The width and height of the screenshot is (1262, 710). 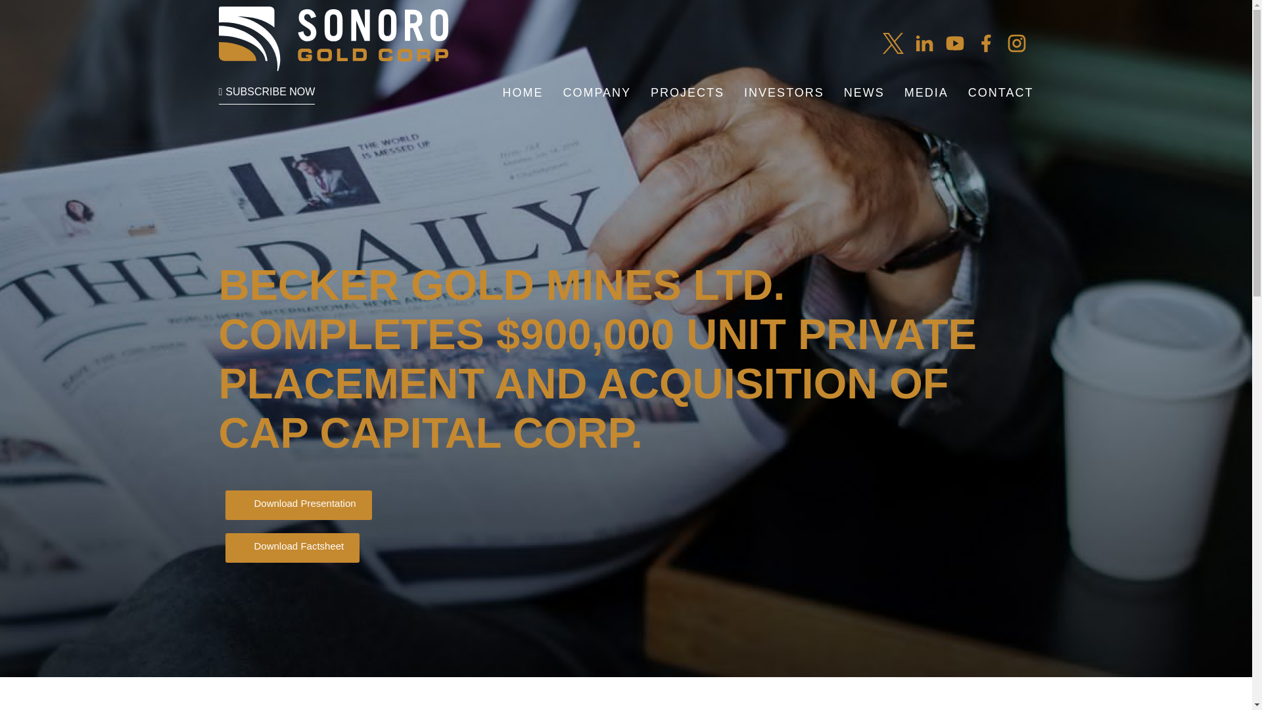 What do you see at coordinates (522, 92) in the screenshot?
I see `HOME` at bounding box center [522, 92].